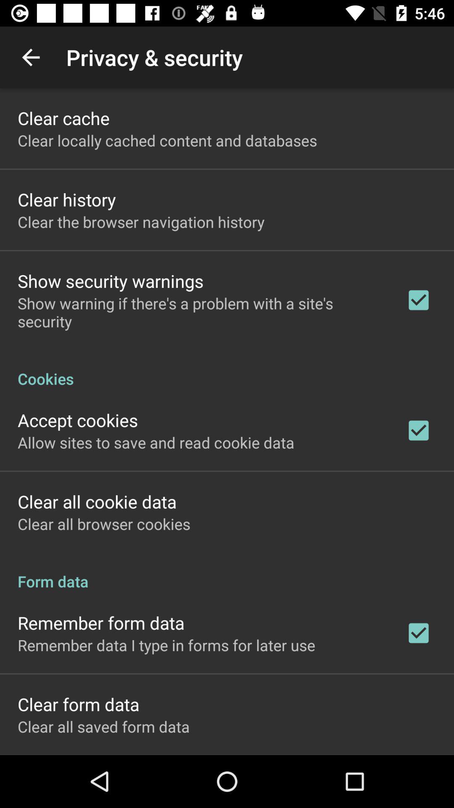 This screenshot has width=454, height=808. Describe the element at coordinates (201, 312) in the screenshot. I see `tap the item below the show security warnings` at that location.